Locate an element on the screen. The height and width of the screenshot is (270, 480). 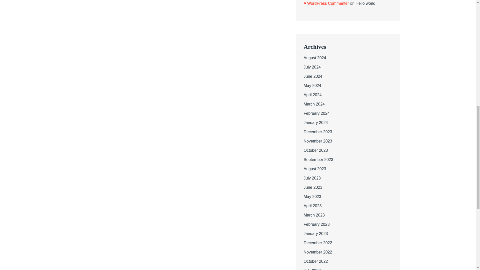
January 2024 is located at coordinates (315, 122).